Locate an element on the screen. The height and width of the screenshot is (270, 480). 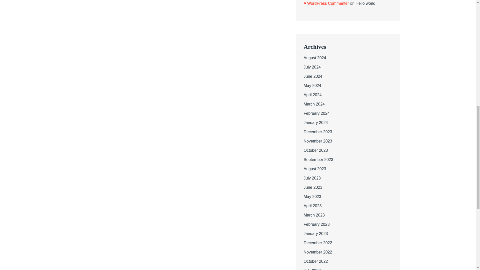
January 2024 is located at coordinates (315, 122).